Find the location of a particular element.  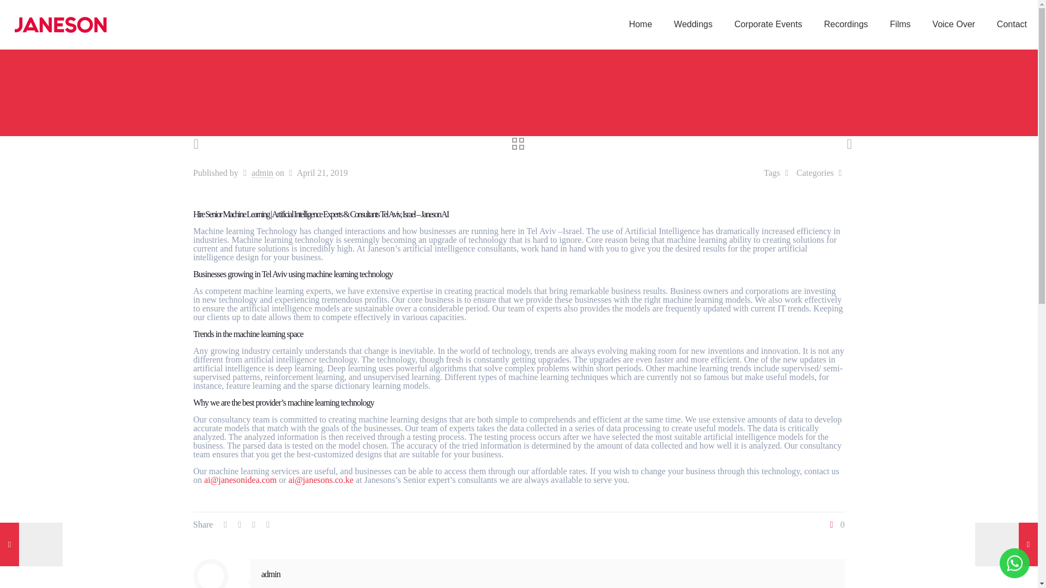

0 is located at coordinates (836, 525).